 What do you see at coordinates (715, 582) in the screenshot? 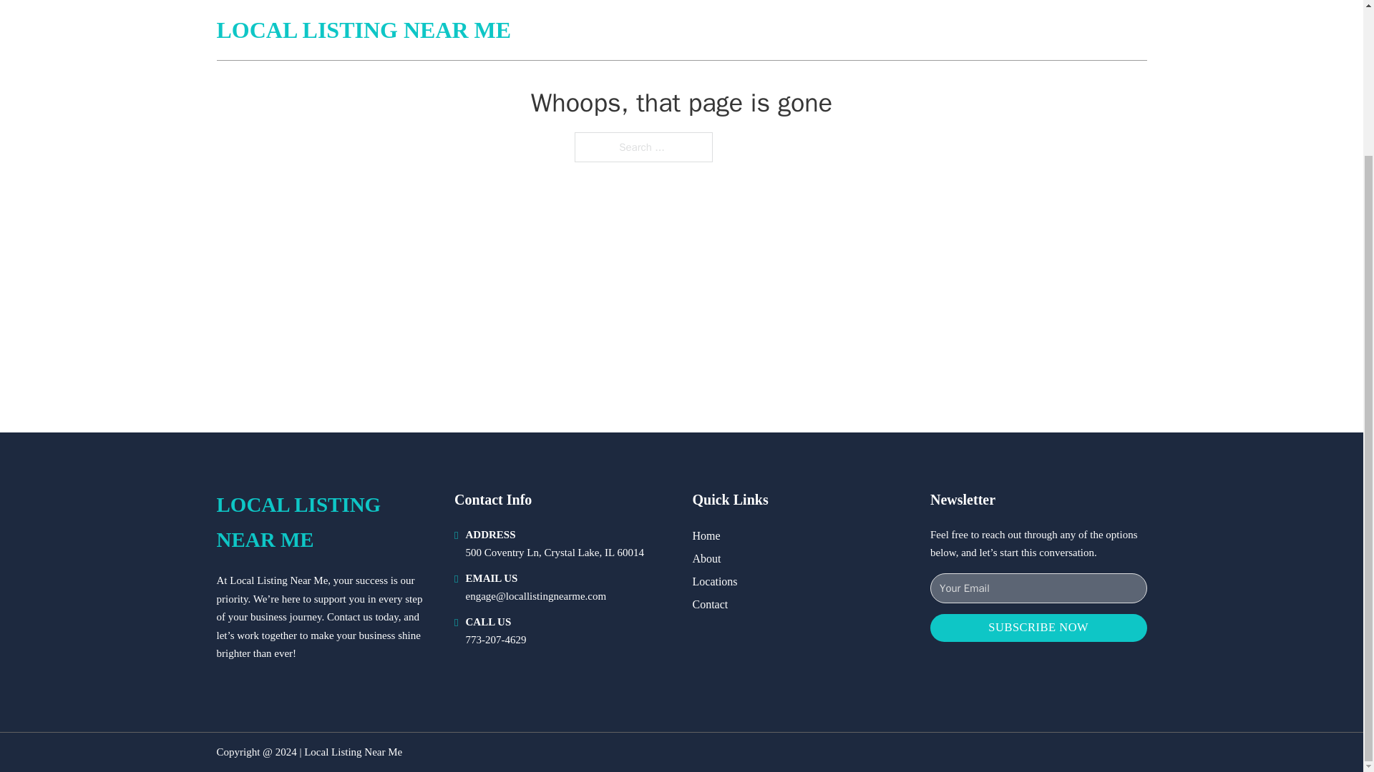
I see `Locations` at bounding box center [715, 582].